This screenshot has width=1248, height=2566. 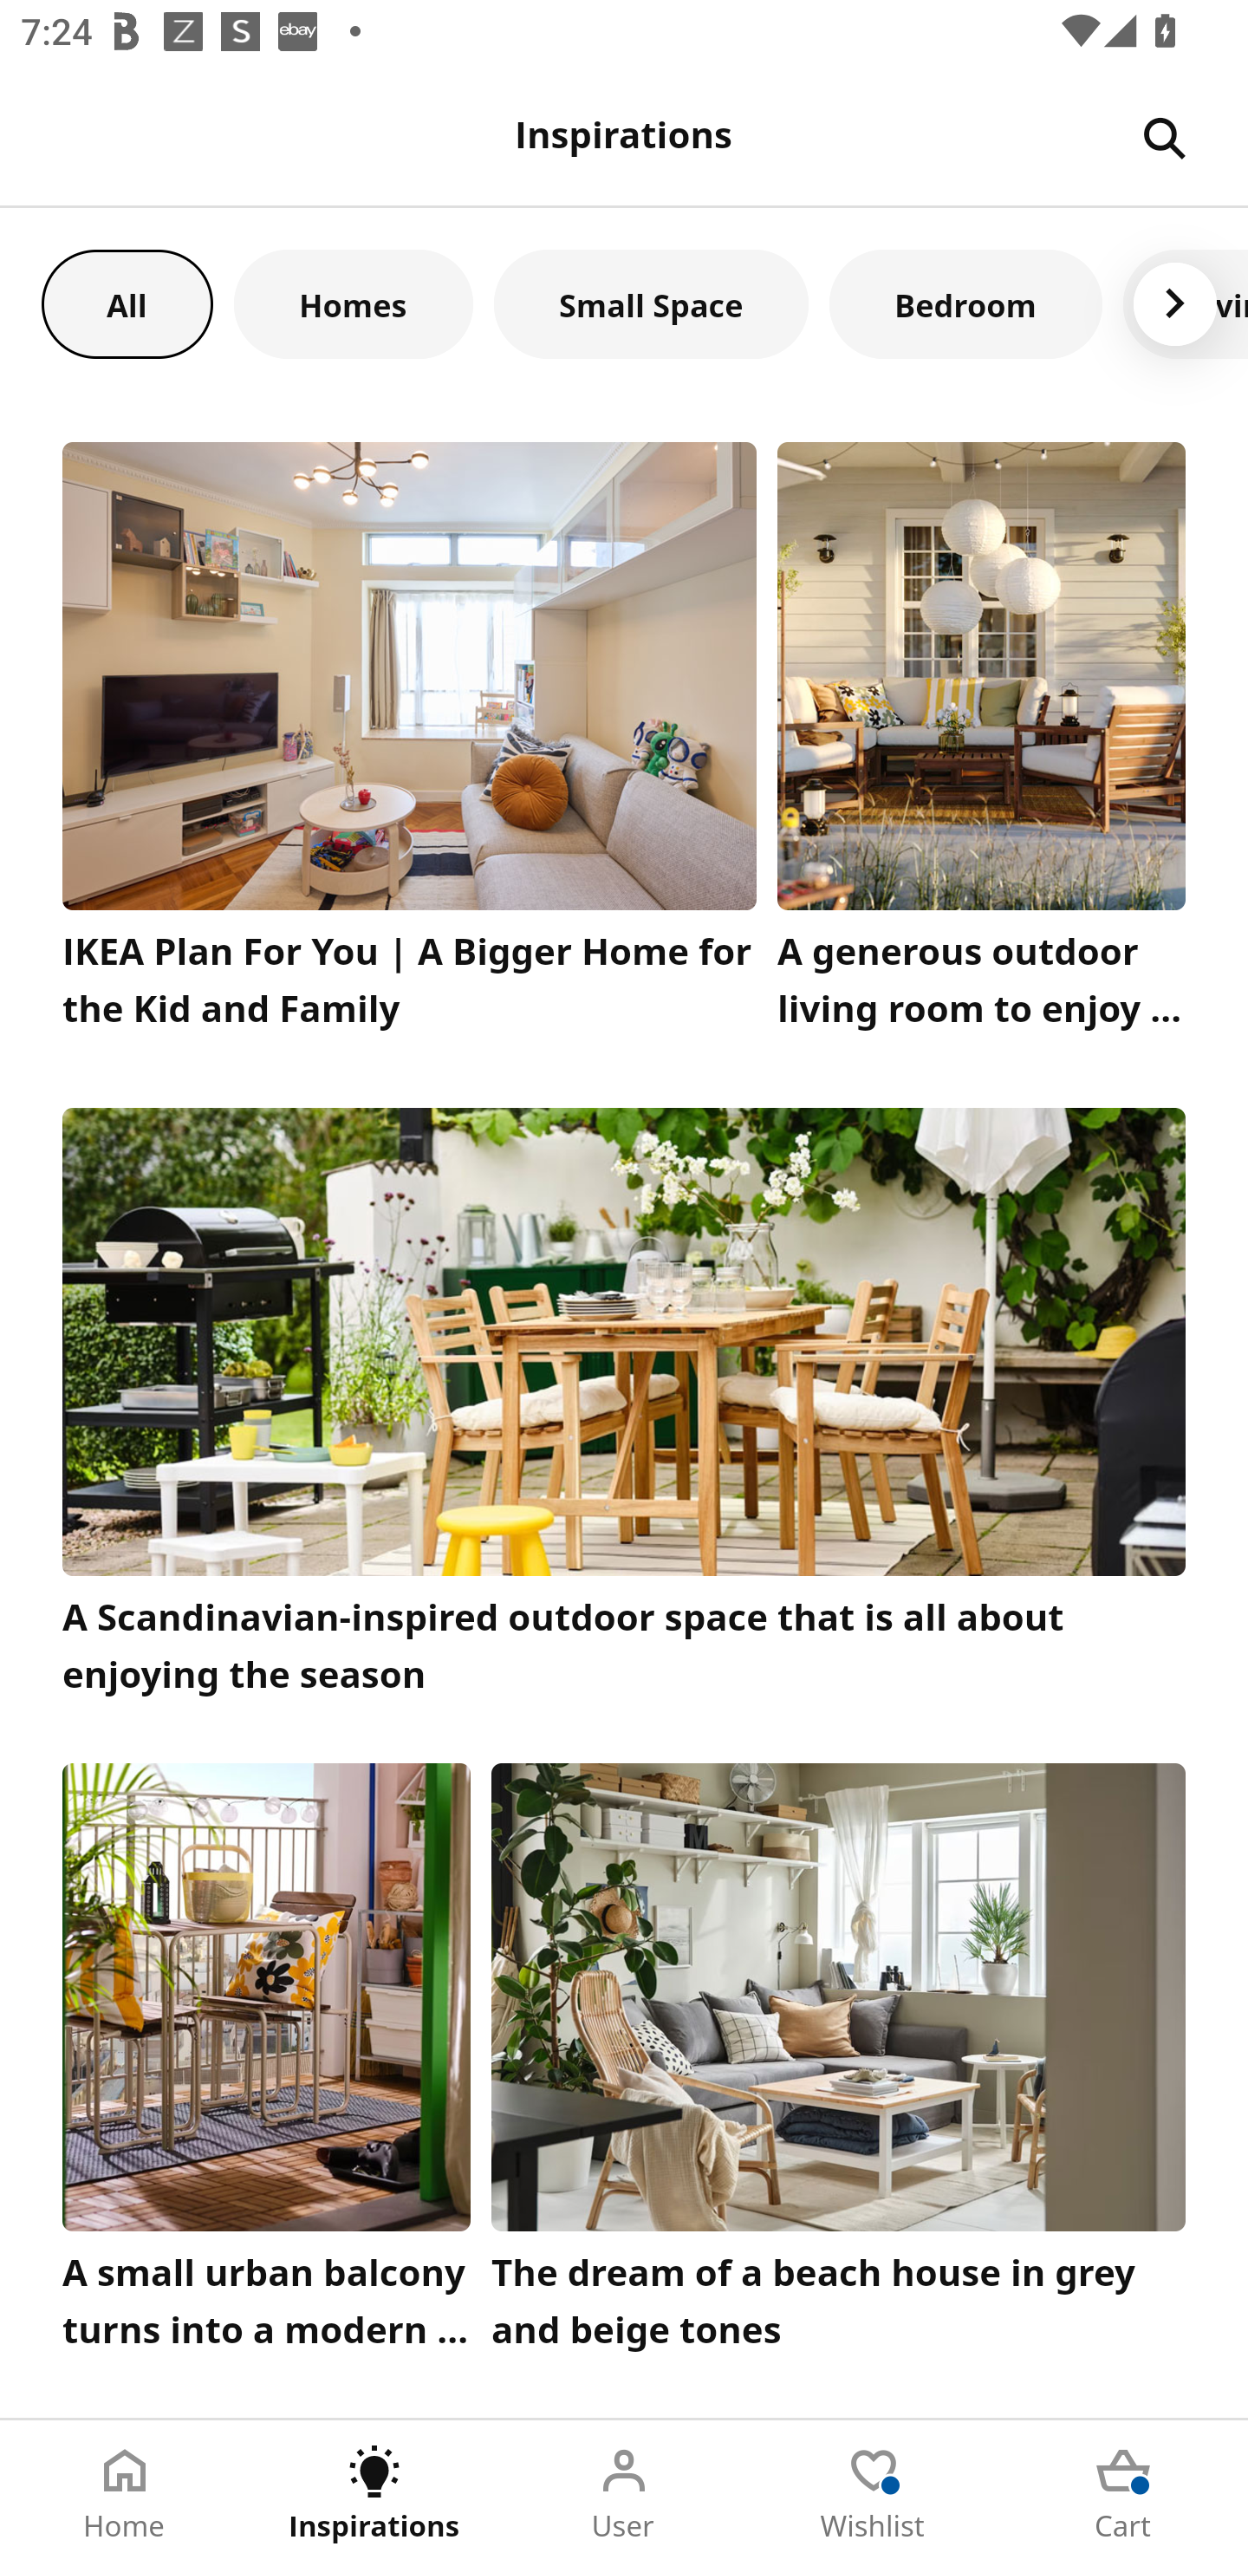 What do you see at coordinates (354, 303) in the screenshot?
I see `Homes` at bounding box center [354, 303].